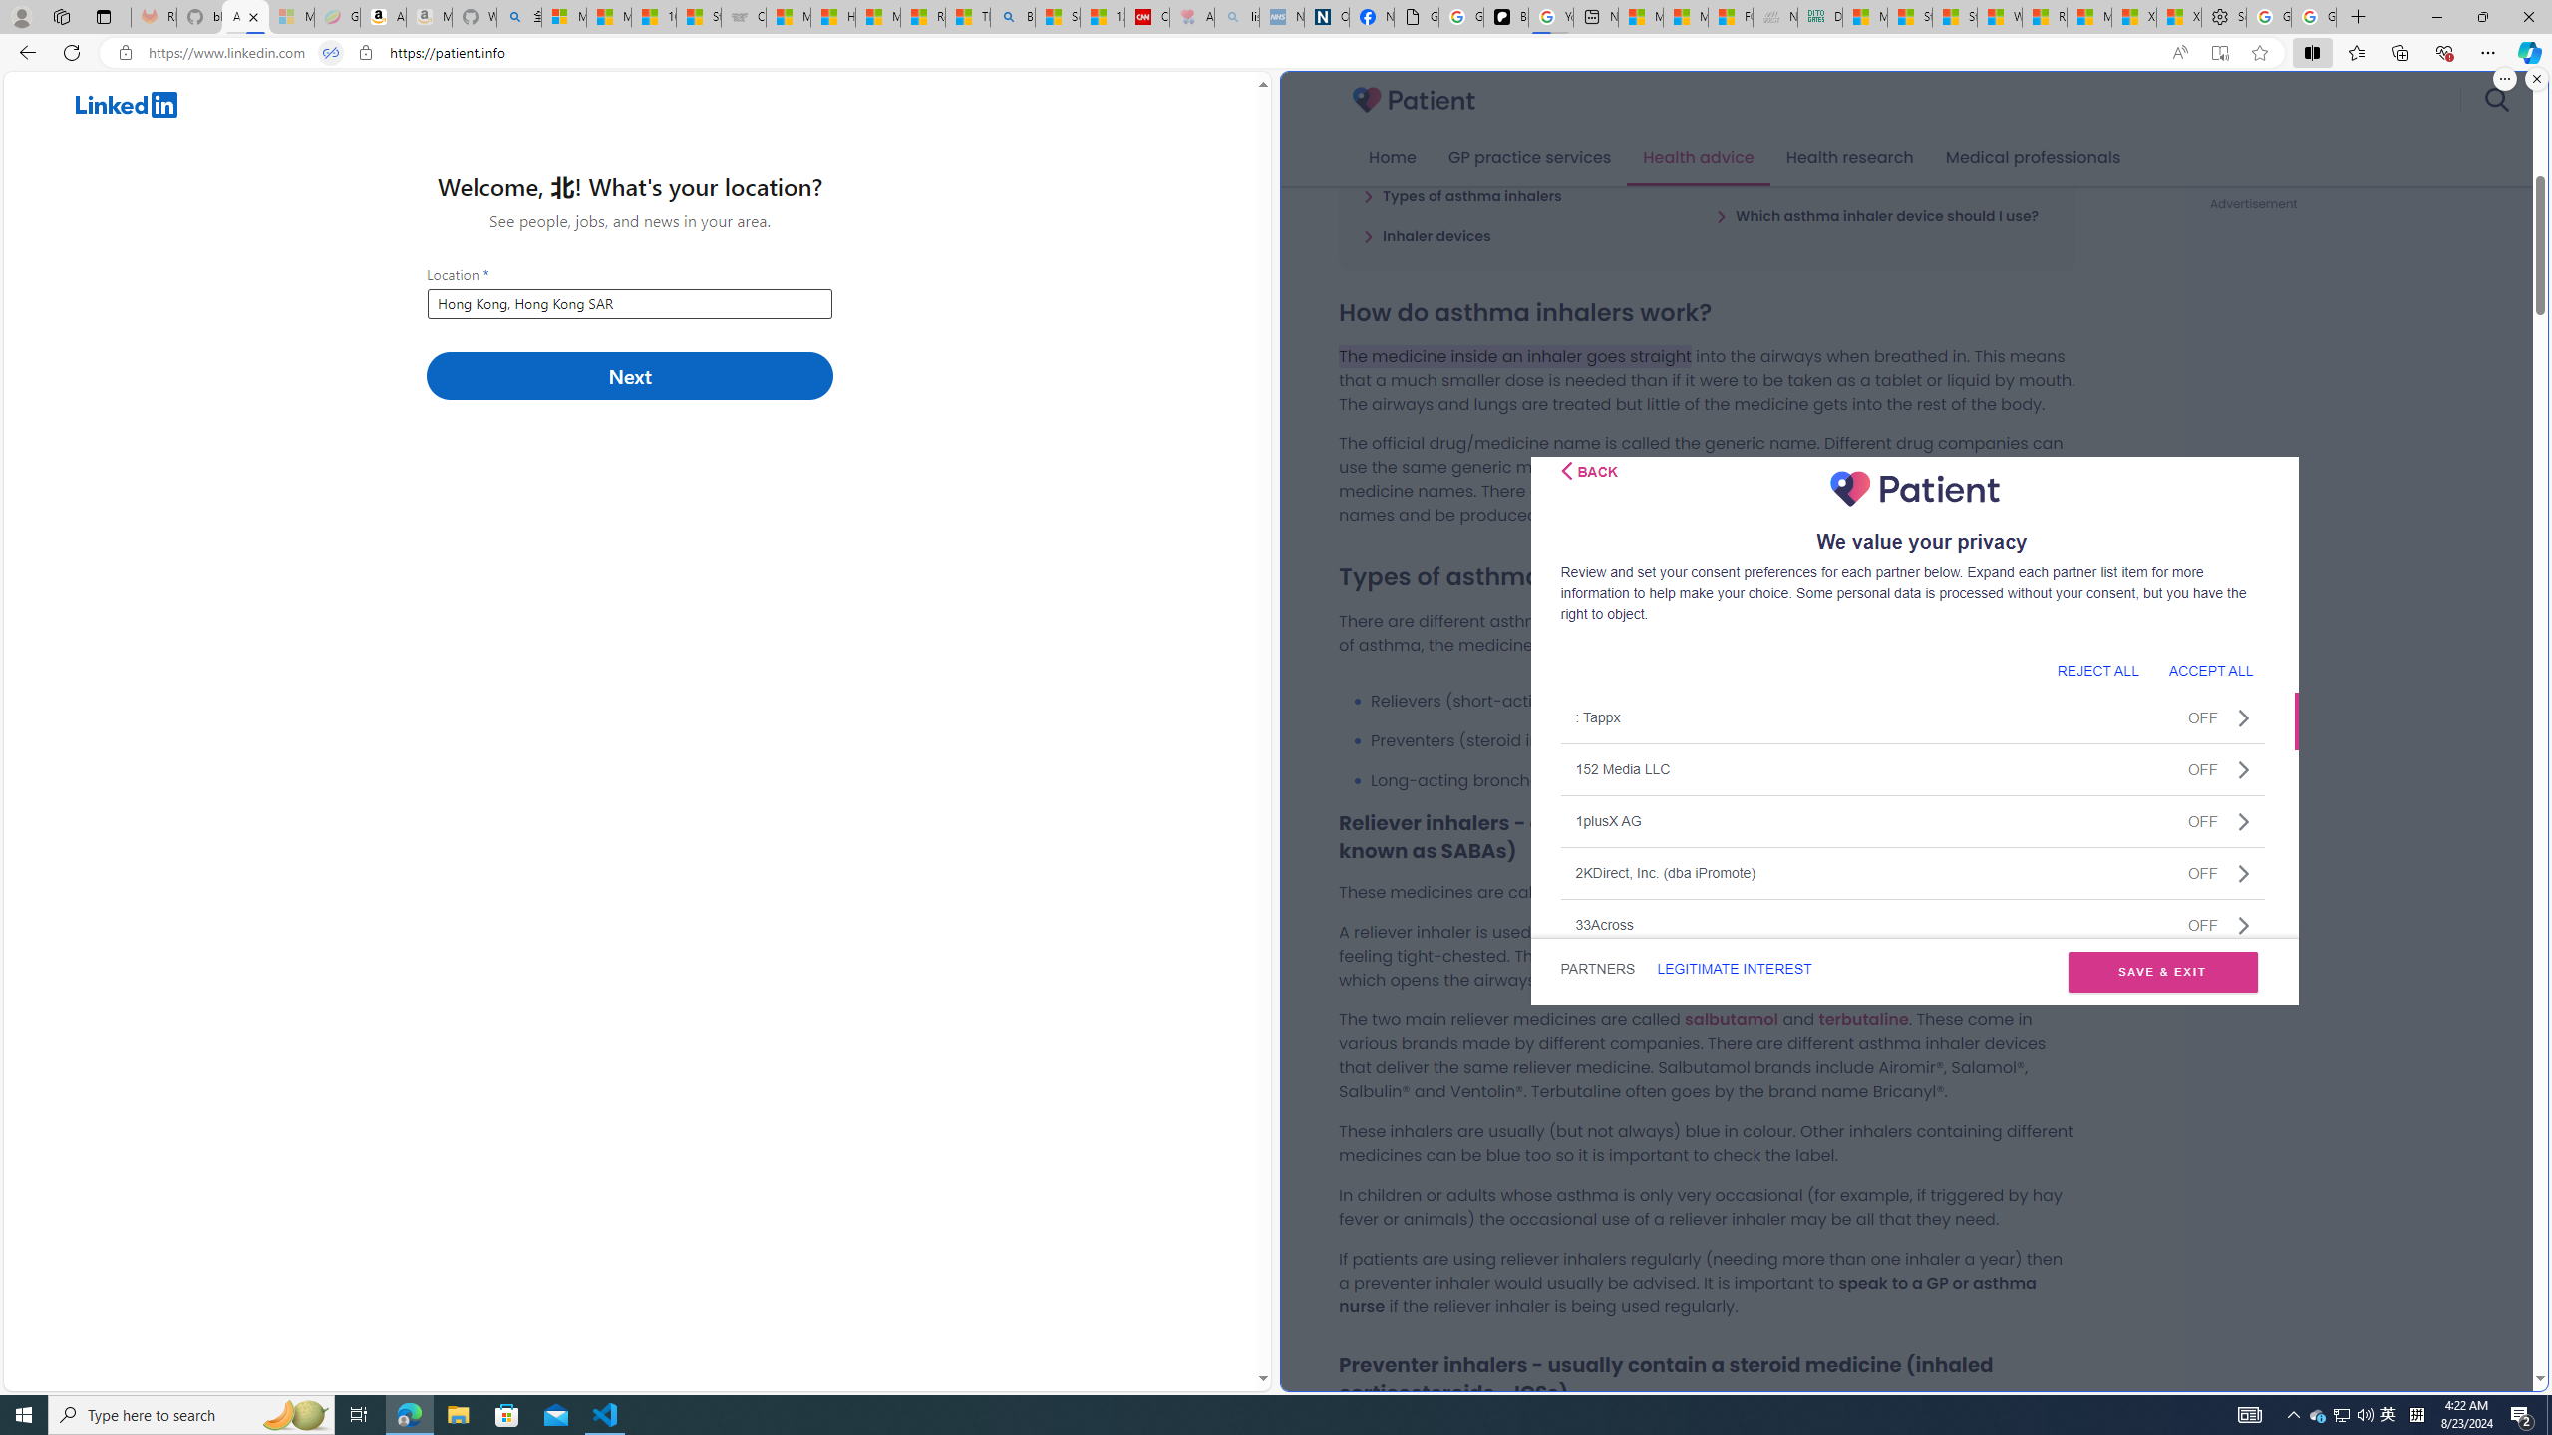  Describe the element at coordinates (292, 17) in the screenshot. I see `Microsoft-Report a Concern to Bing - Sleeping` at that location.